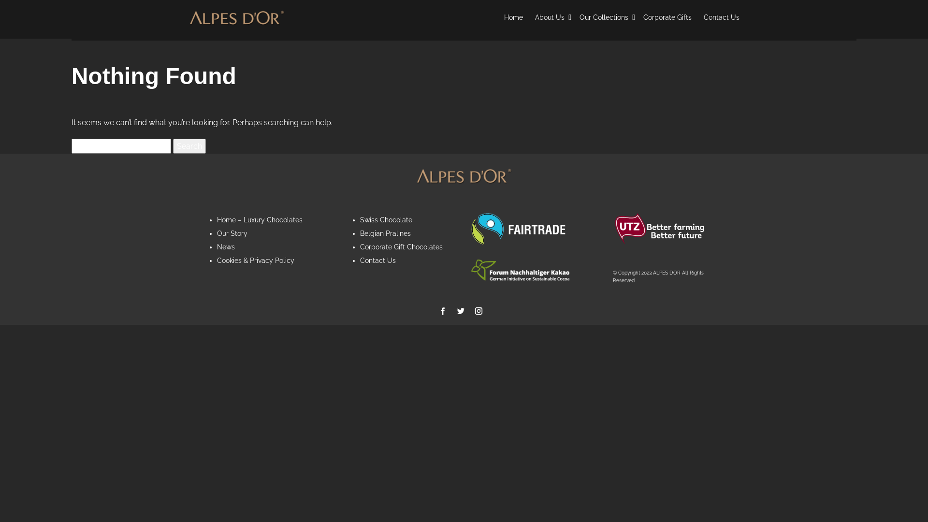 This screenshot has height=522, width=928. Describe the element at coordinates (551, 17) in the screenshot. I see `About Us` at that location.